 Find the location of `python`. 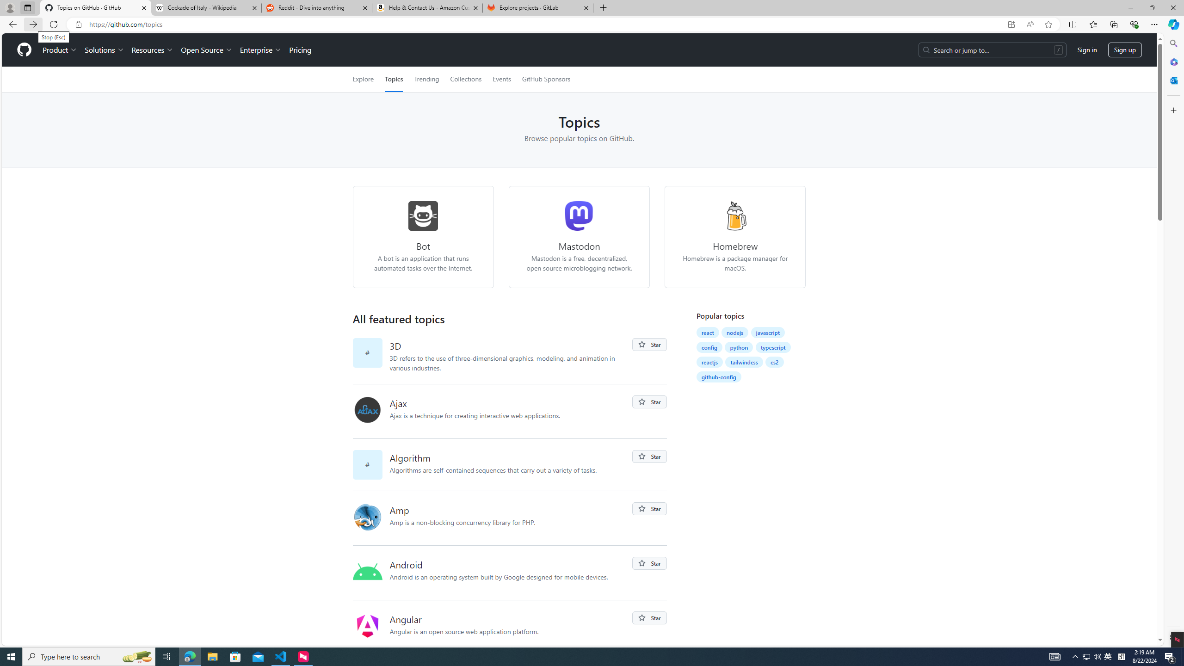

python is located at coordinates (739, 347).